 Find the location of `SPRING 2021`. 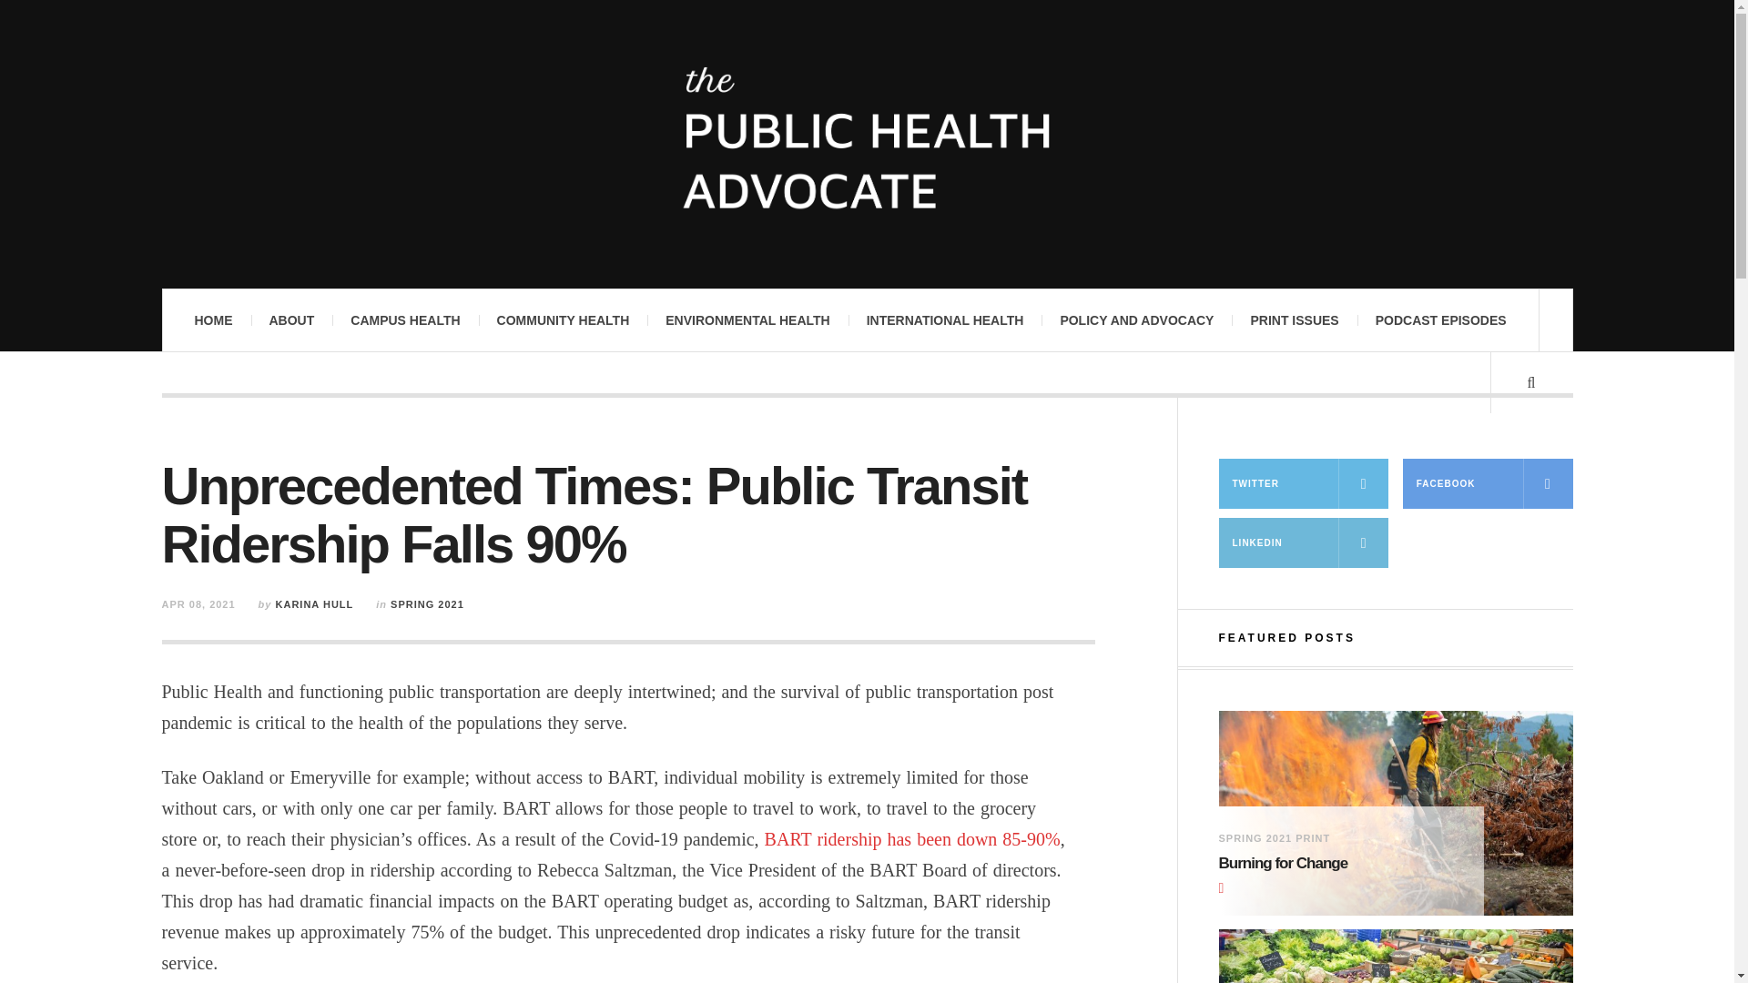

SPRING 2021 is located at coordinates (427, 603).